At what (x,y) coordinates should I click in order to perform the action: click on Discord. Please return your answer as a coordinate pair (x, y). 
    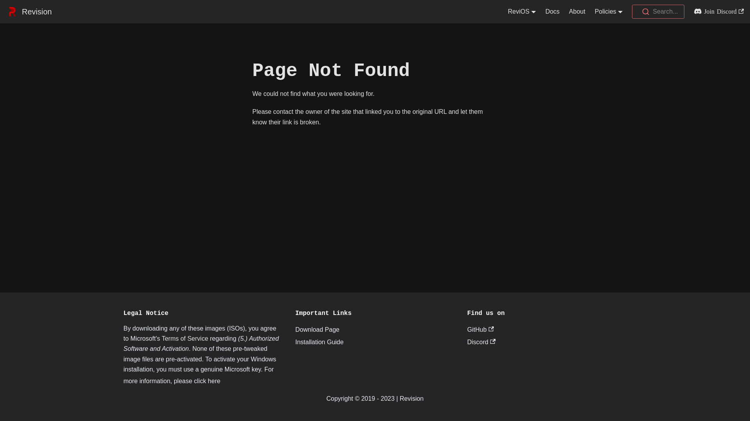
    Looking at the image, I should click on (481, 342).